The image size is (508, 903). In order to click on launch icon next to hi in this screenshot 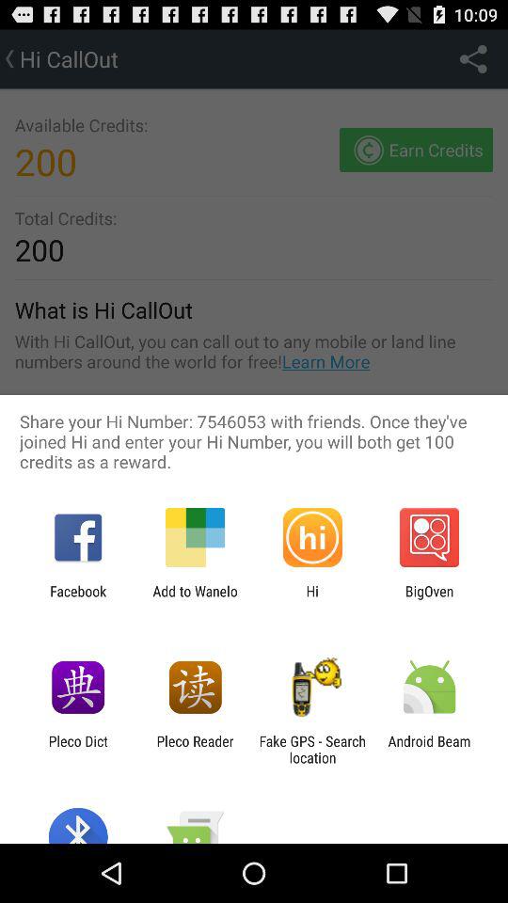, I will do `click(195, 599)`.